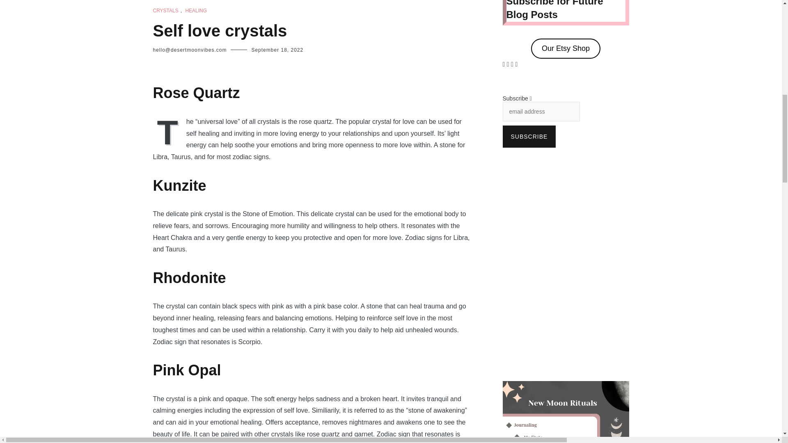  Describe the element at coordinates (169, 131) in the screenshot. I see `T` at that location.